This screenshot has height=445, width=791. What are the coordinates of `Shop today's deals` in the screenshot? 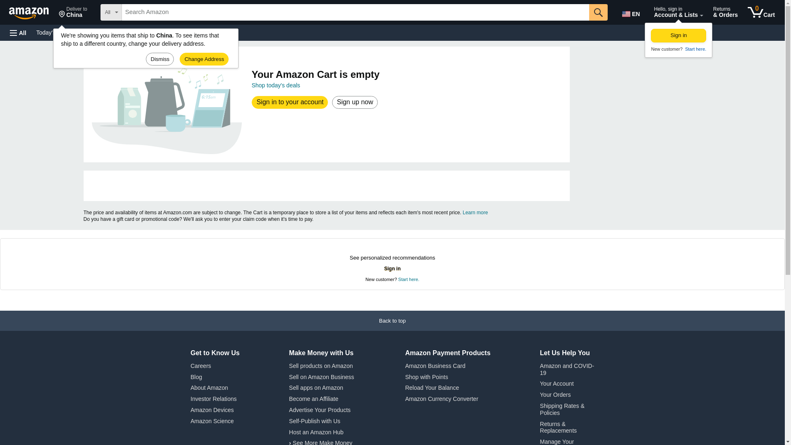 It's located at (598, 12).